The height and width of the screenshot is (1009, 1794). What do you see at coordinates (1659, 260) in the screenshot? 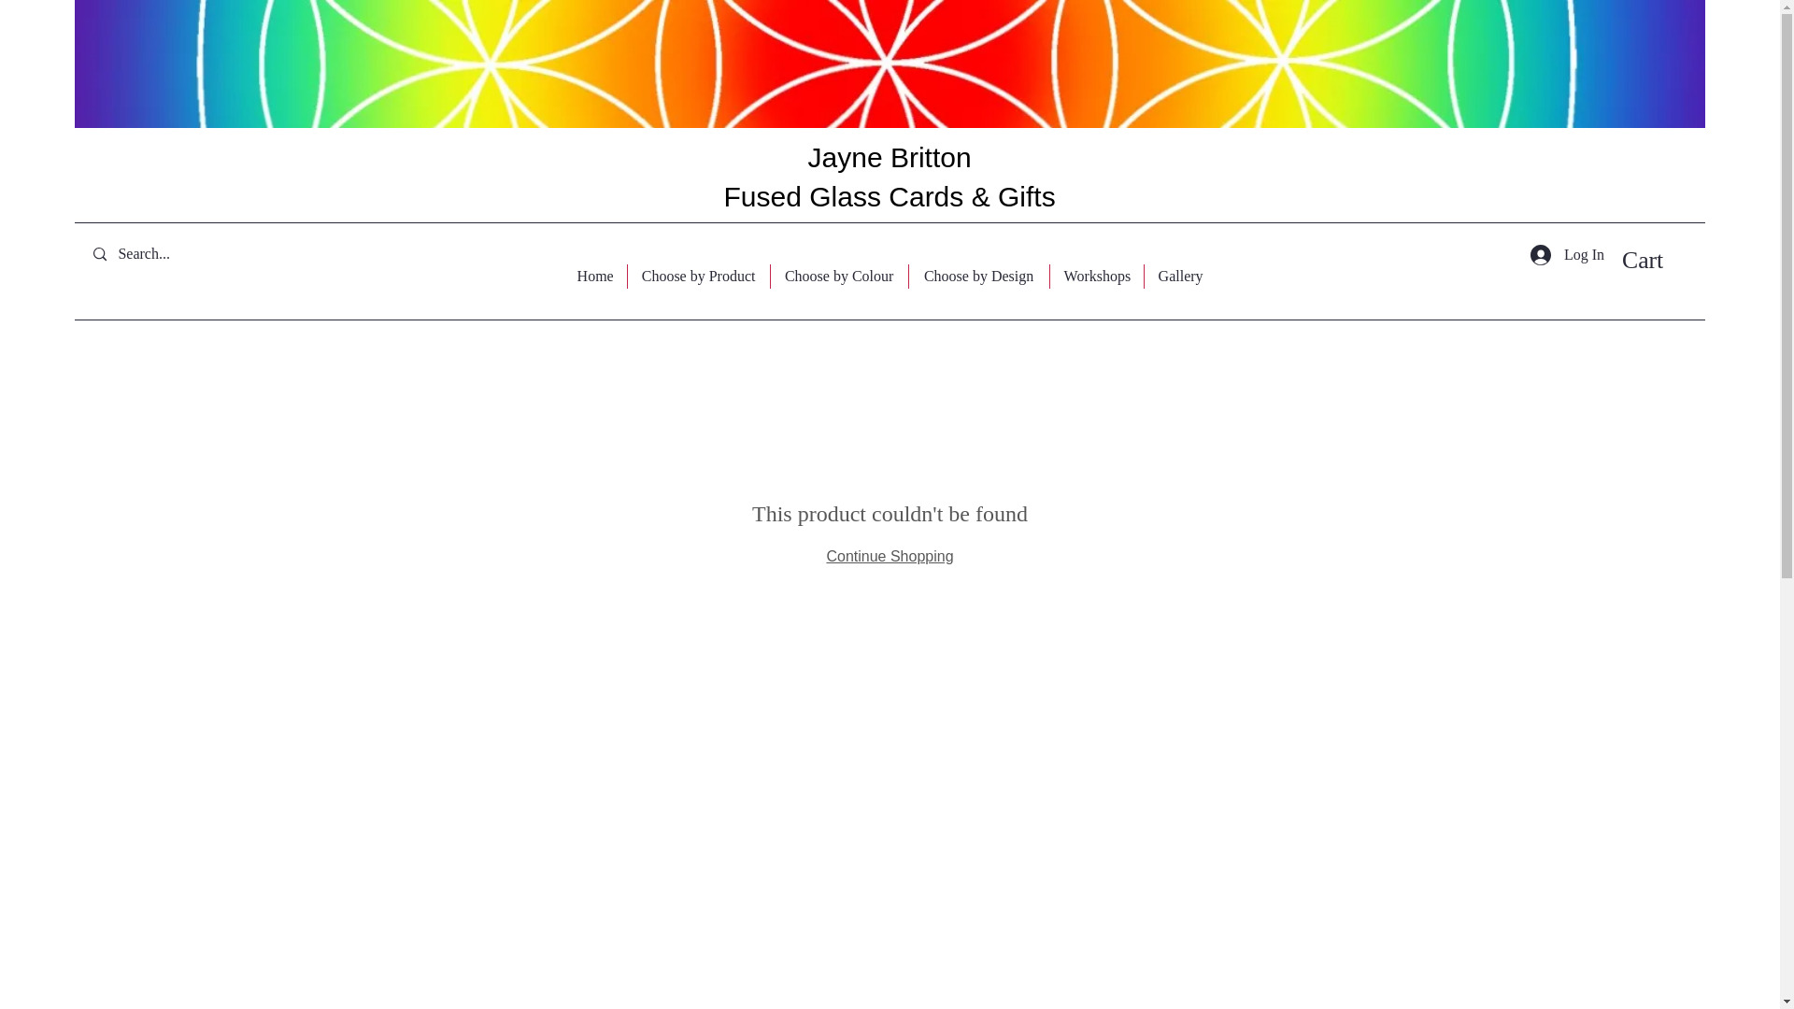
I see `Cart` at bounding box center [1659, 260].